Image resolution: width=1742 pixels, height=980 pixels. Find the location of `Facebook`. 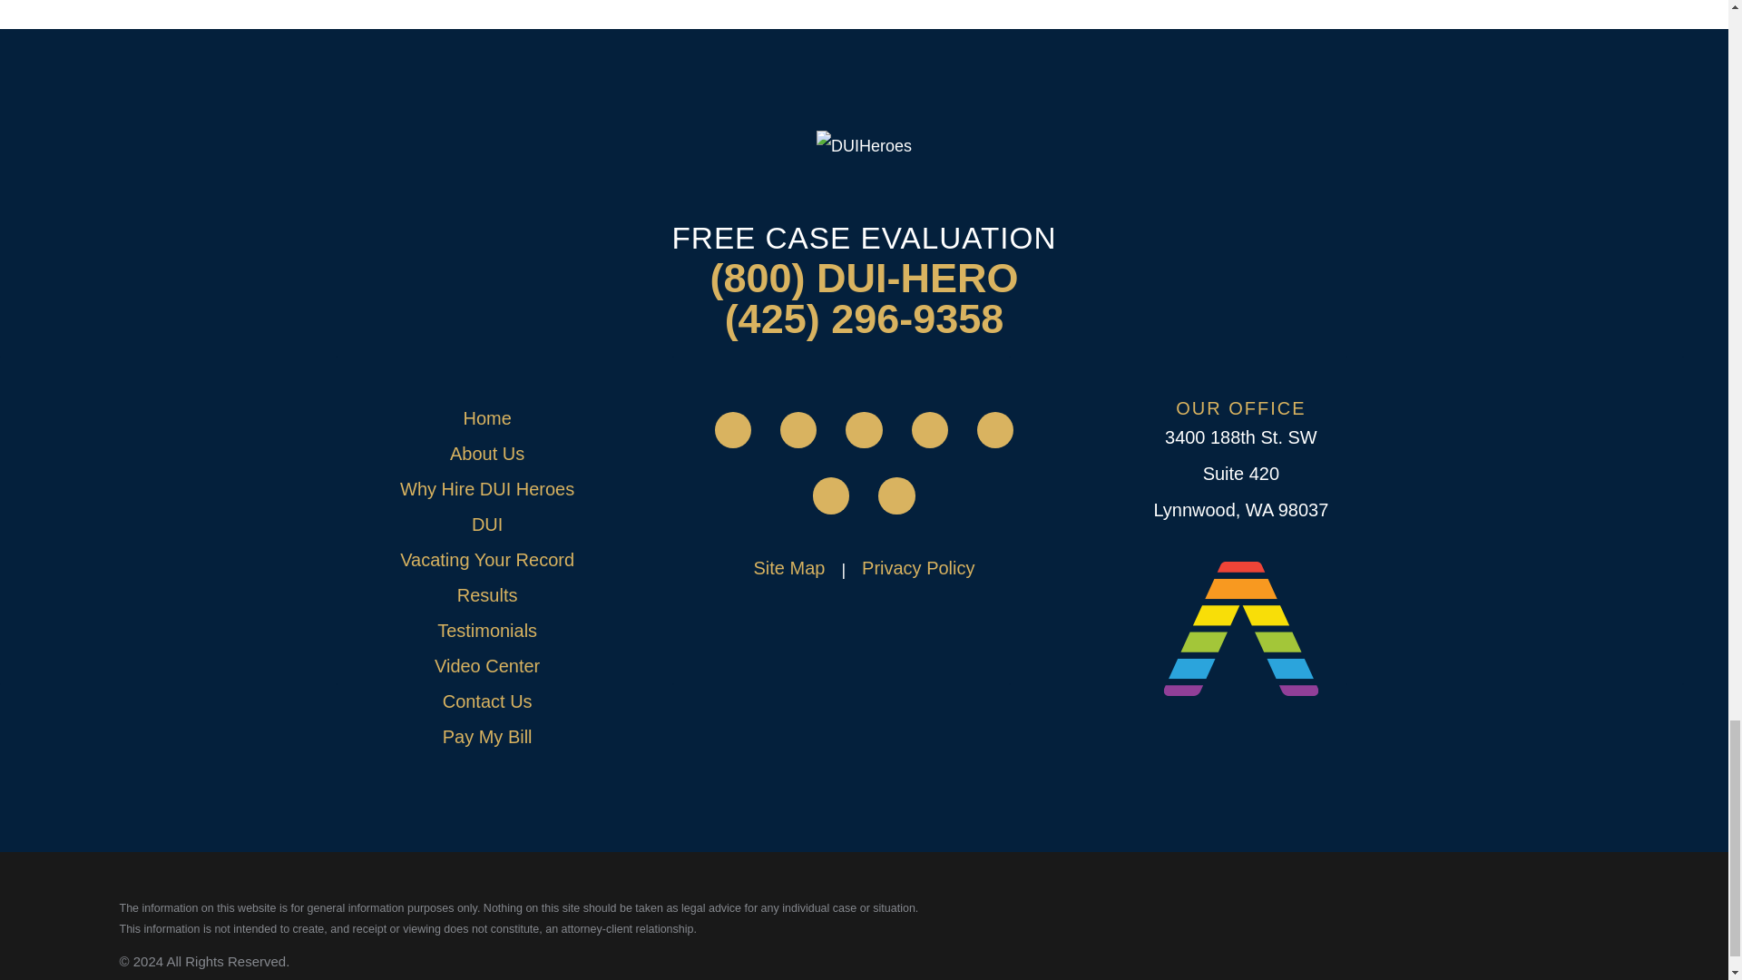

Facebook is located at coordinates (798, 429).